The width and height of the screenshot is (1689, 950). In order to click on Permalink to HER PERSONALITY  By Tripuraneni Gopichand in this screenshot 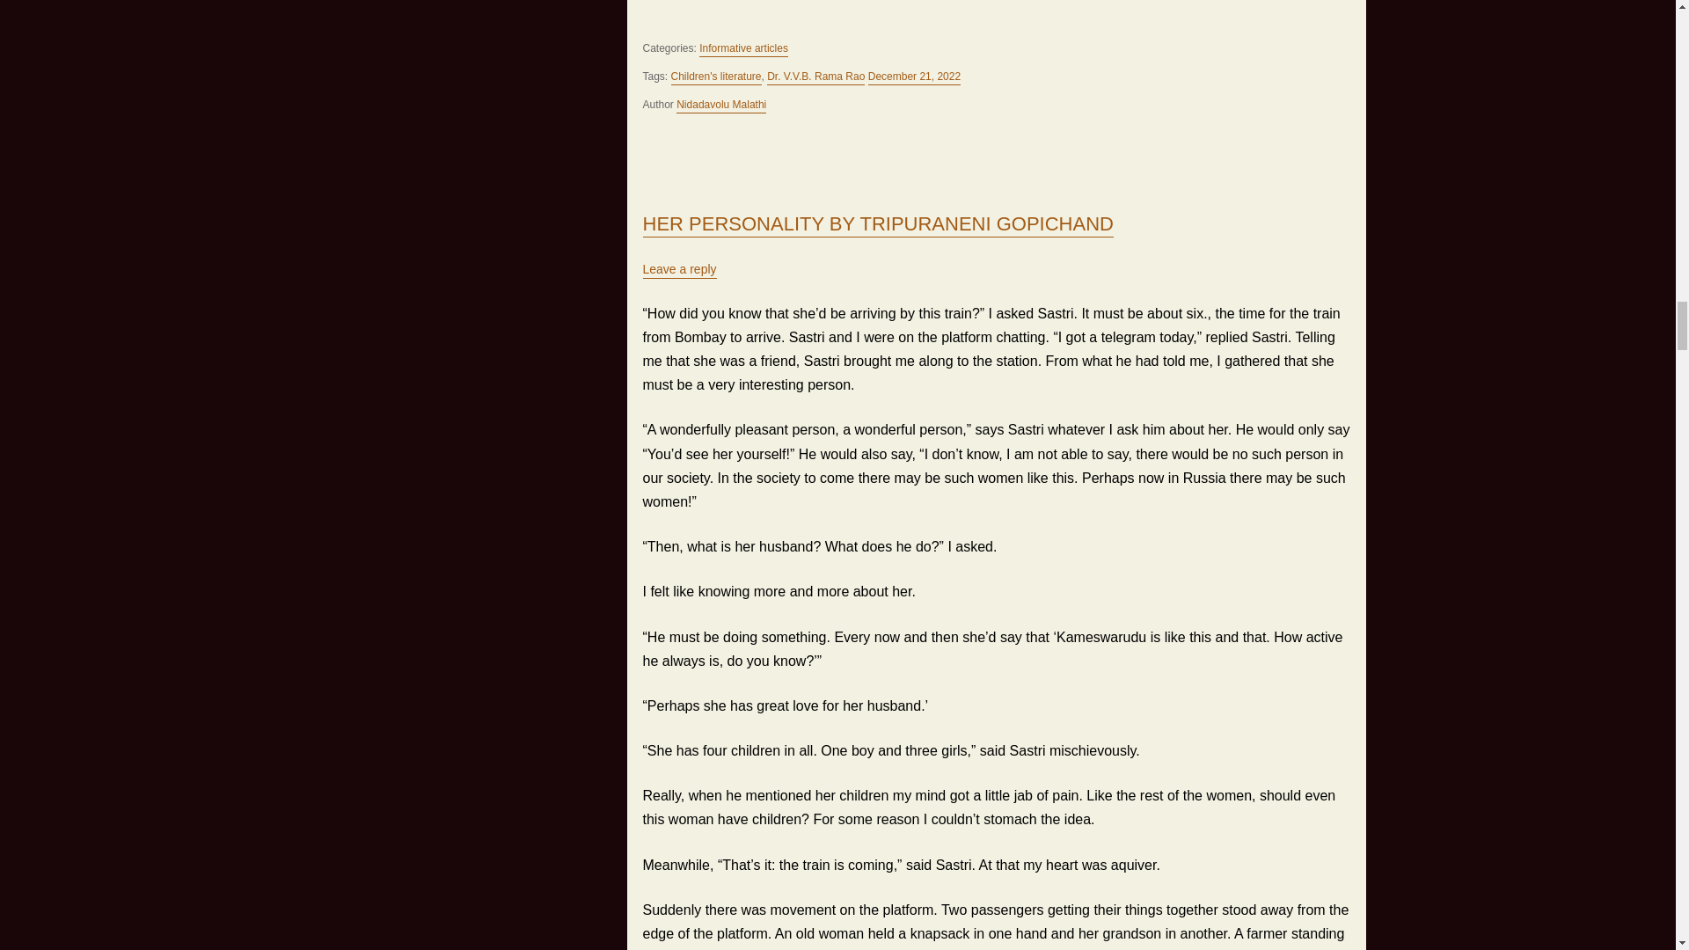, I will do `click(877, 225)`.